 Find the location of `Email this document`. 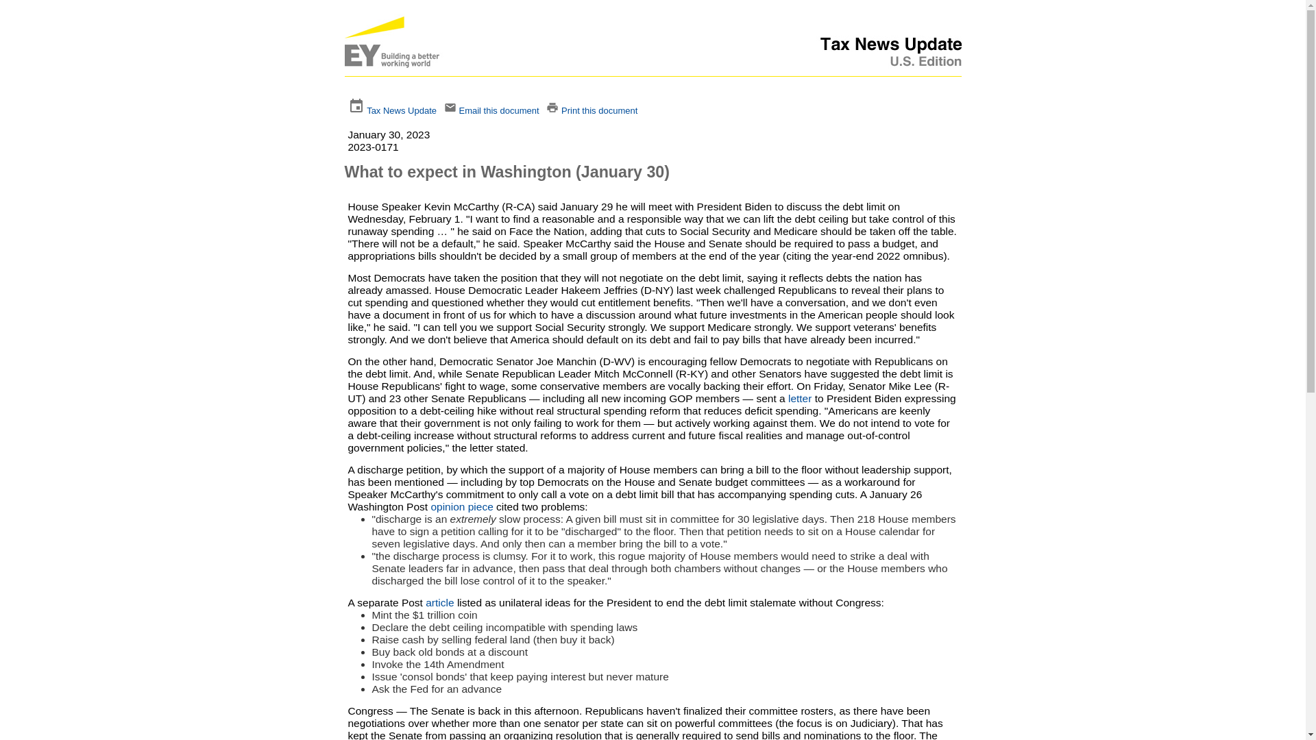

Email this document is located at coordinates (498, 110).